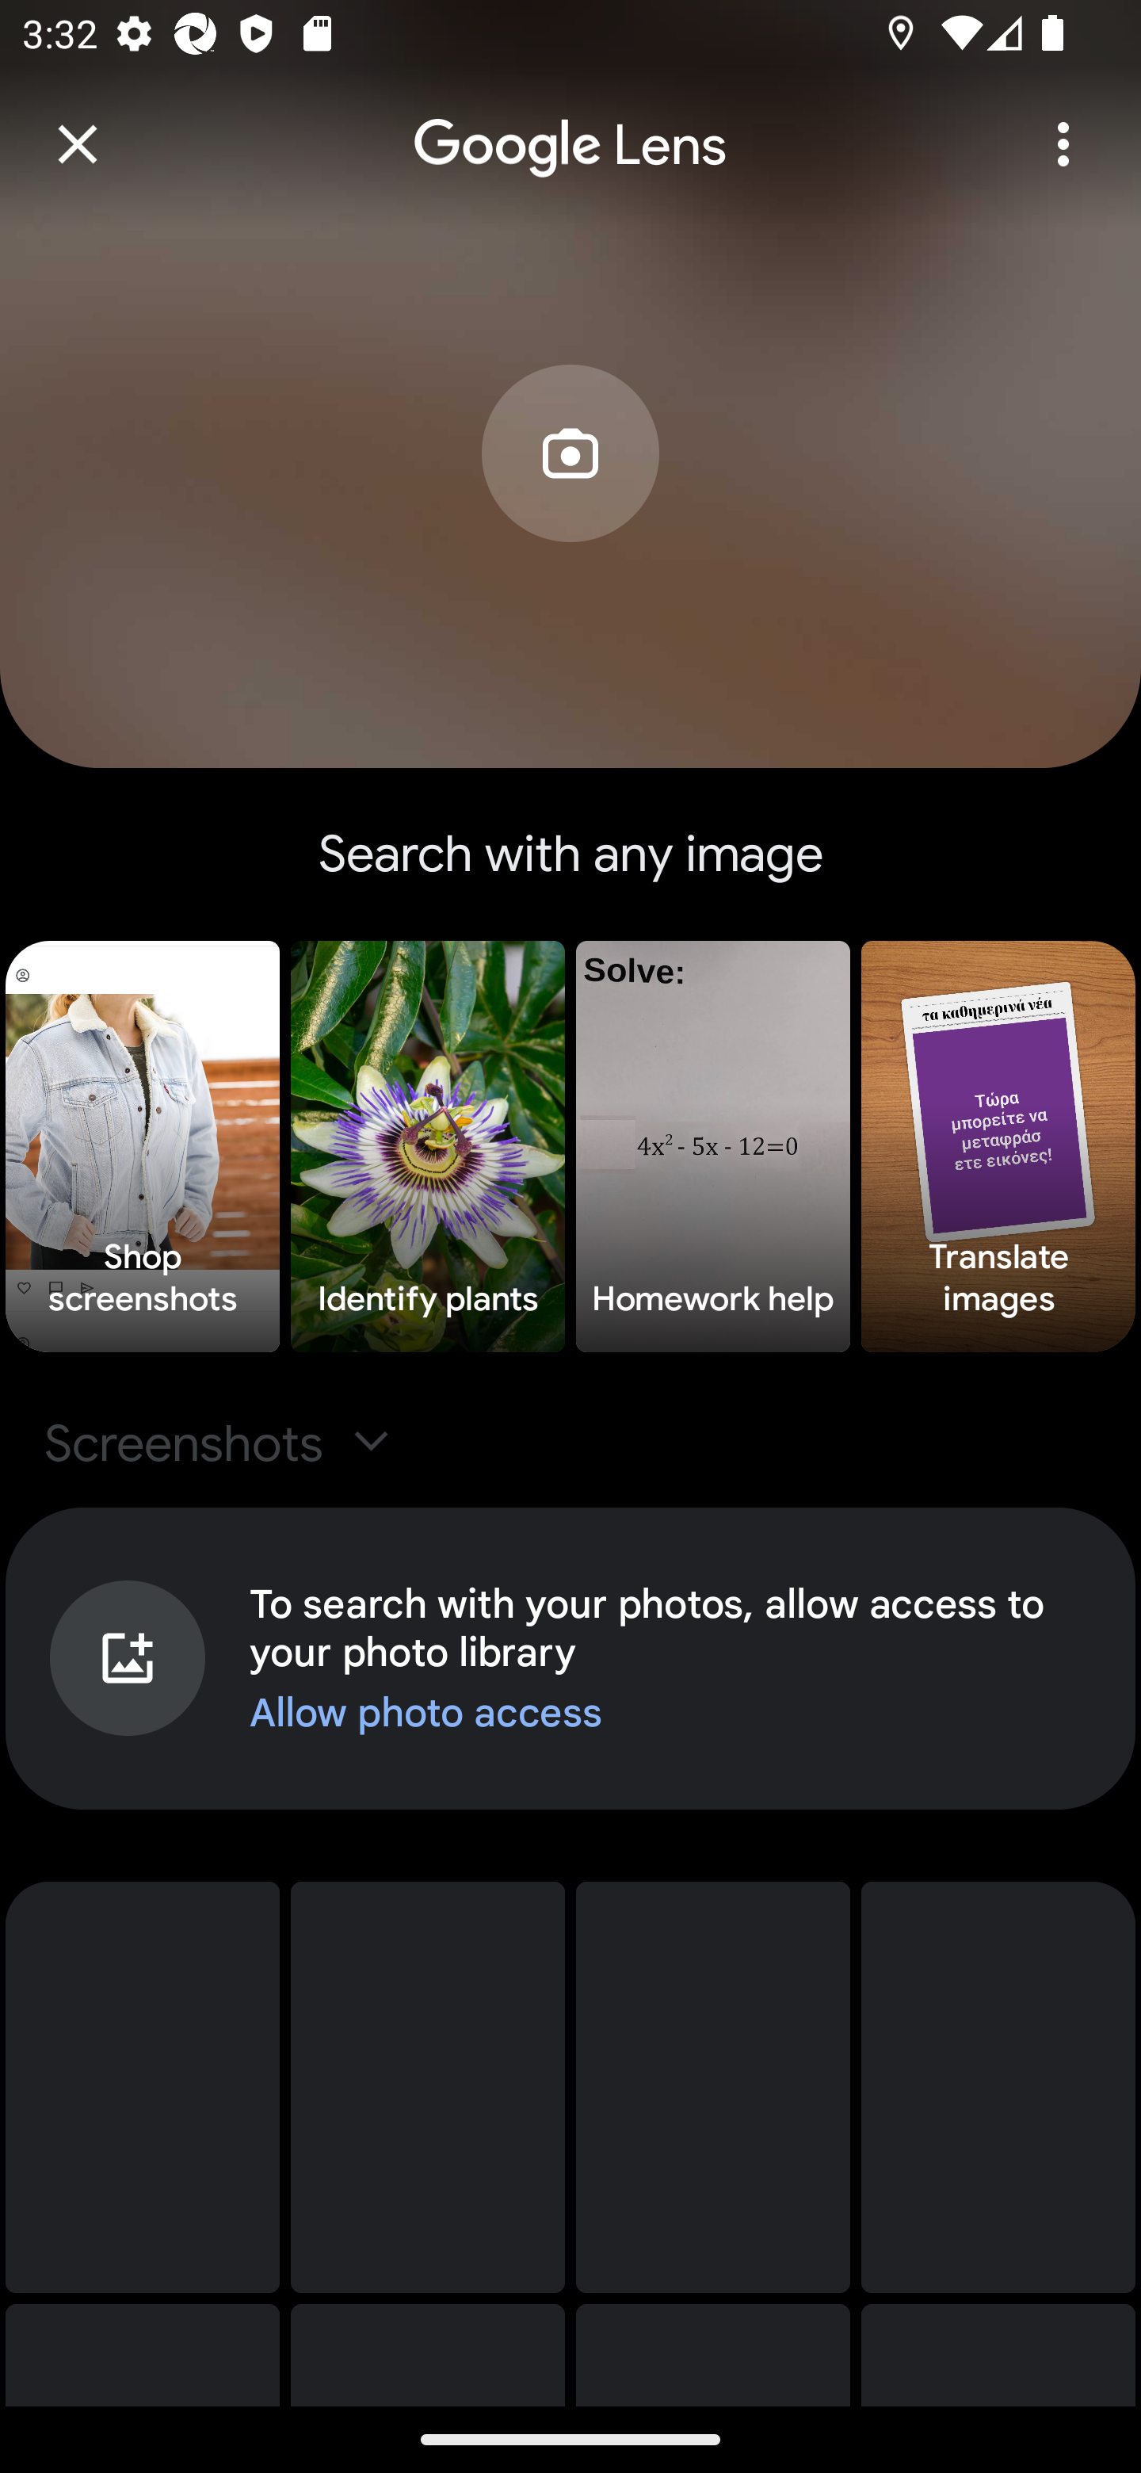  I want to click on More options, so click(1063, 144).